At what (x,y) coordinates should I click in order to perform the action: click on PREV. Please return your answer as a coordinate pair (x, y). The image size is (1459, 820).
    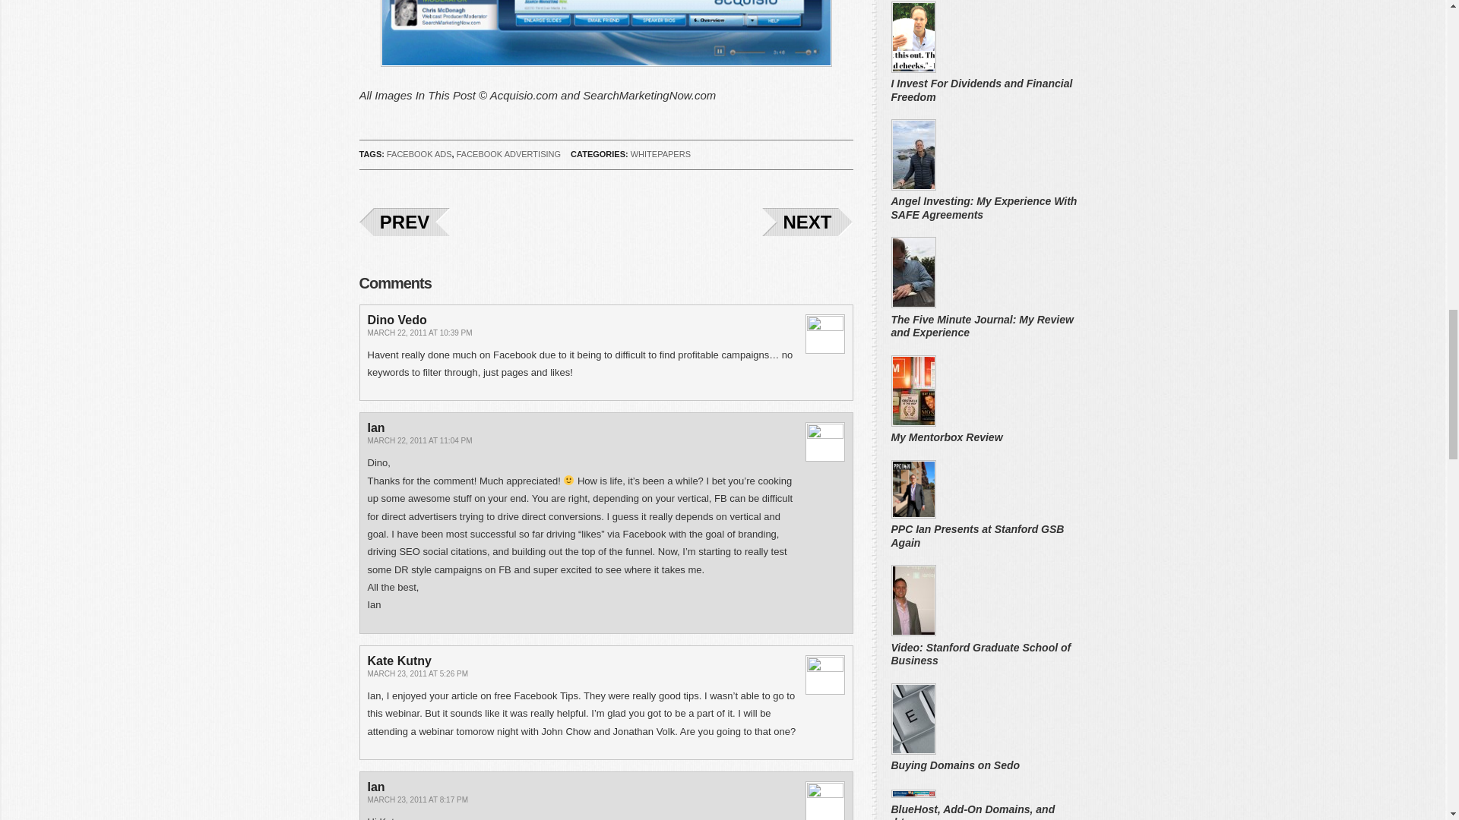
    Looking at the image, I should click on (404, 222).